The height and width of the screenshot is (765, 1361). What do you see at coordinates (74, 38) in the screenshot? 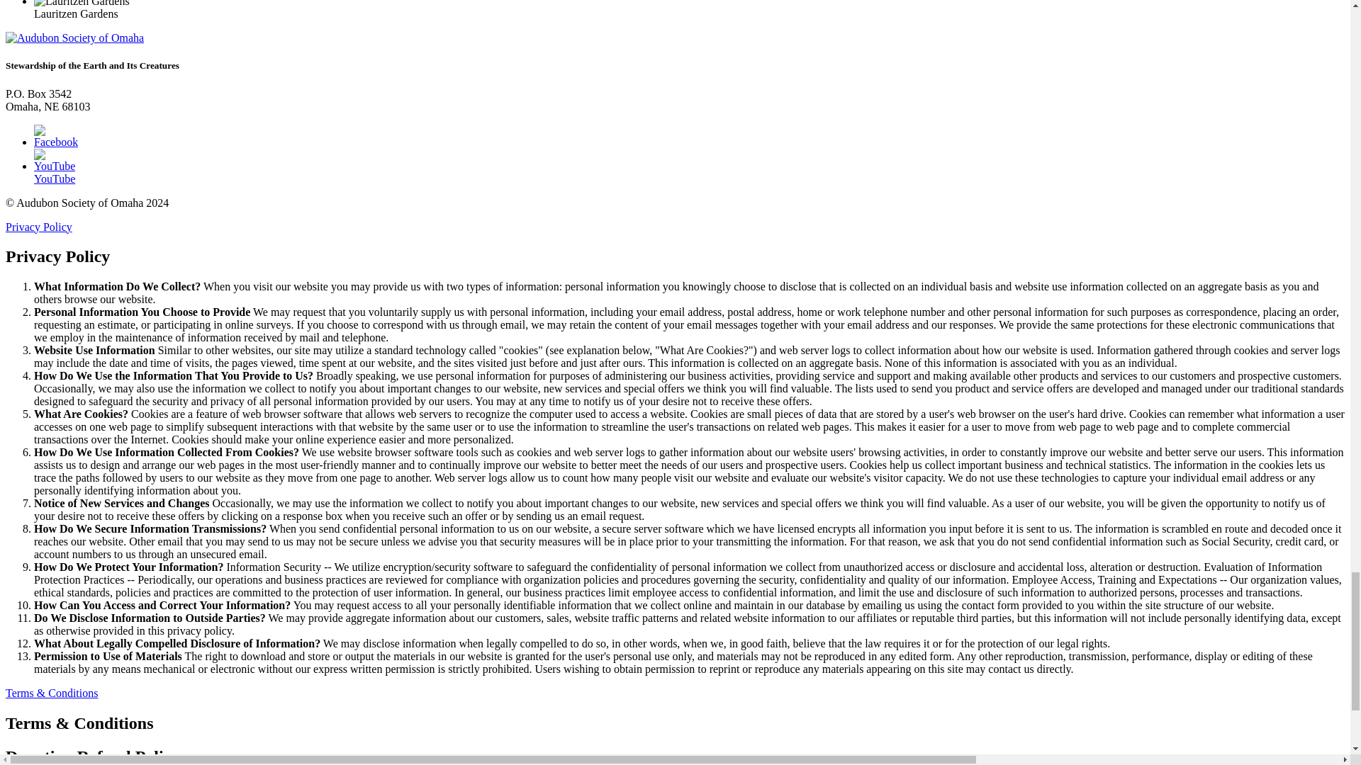
I see `logo` at bounding box center [74, 38].